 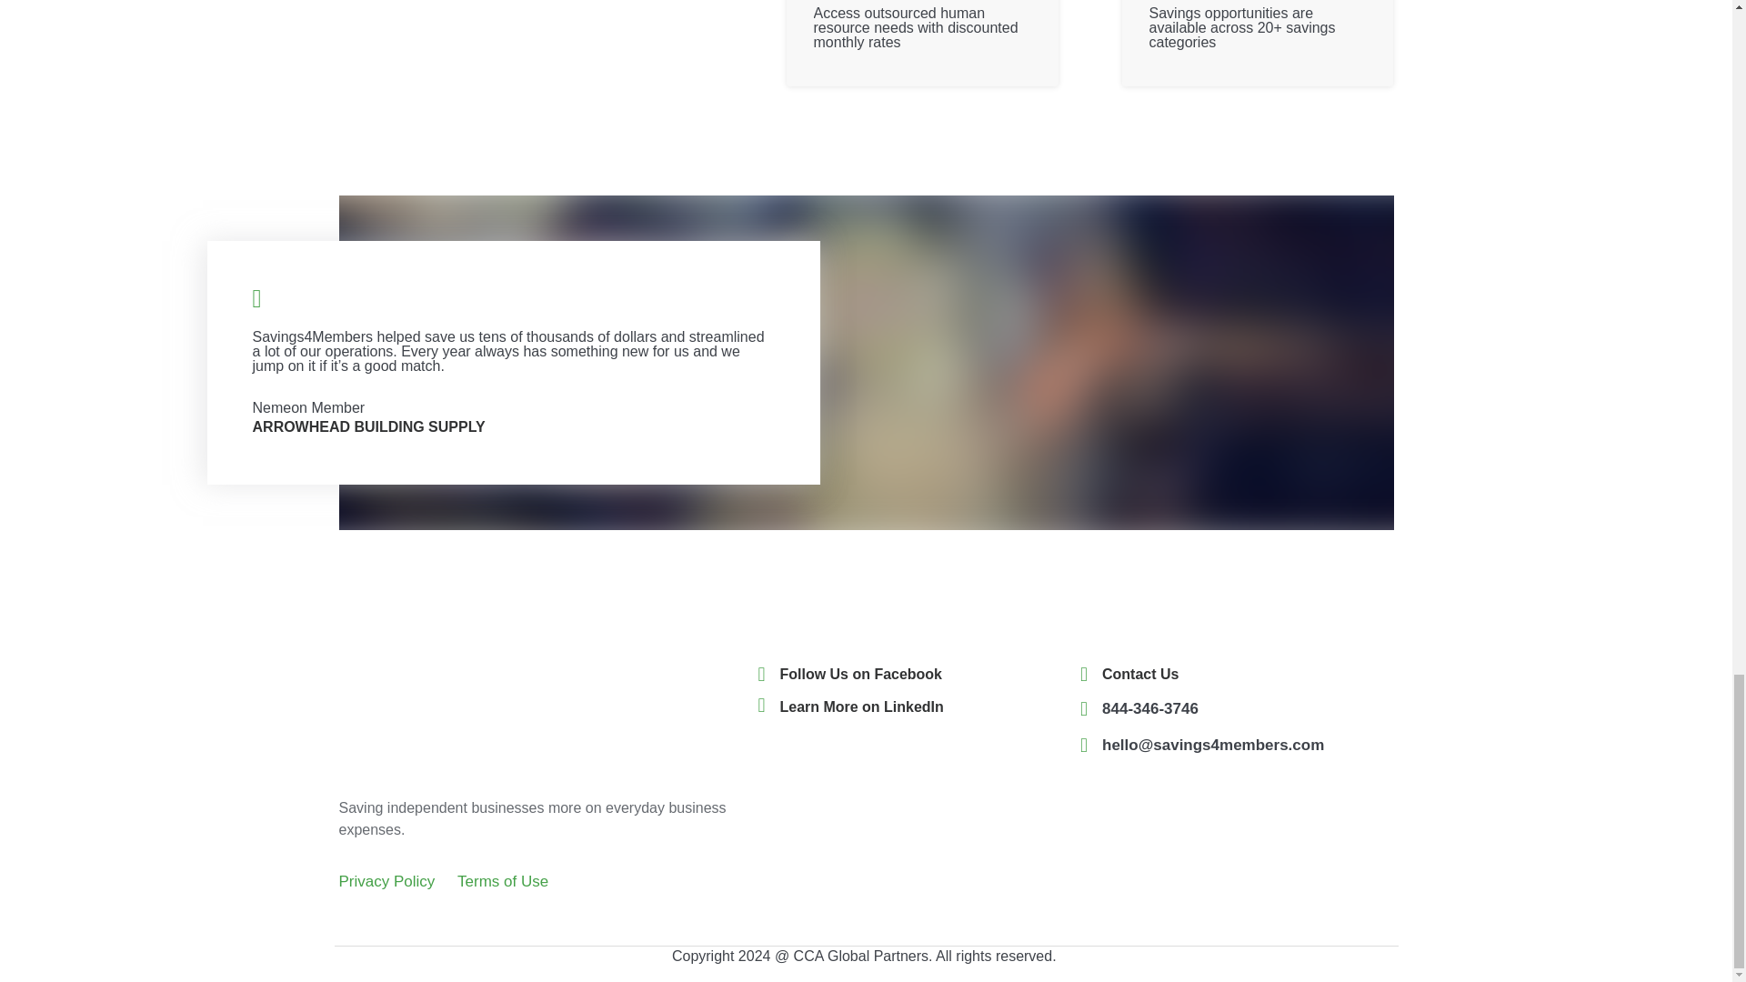 What do you see at coordinates (1149, 709) in the screenshot?
I see `844-346-3746` at bounding box center [1149, 709].